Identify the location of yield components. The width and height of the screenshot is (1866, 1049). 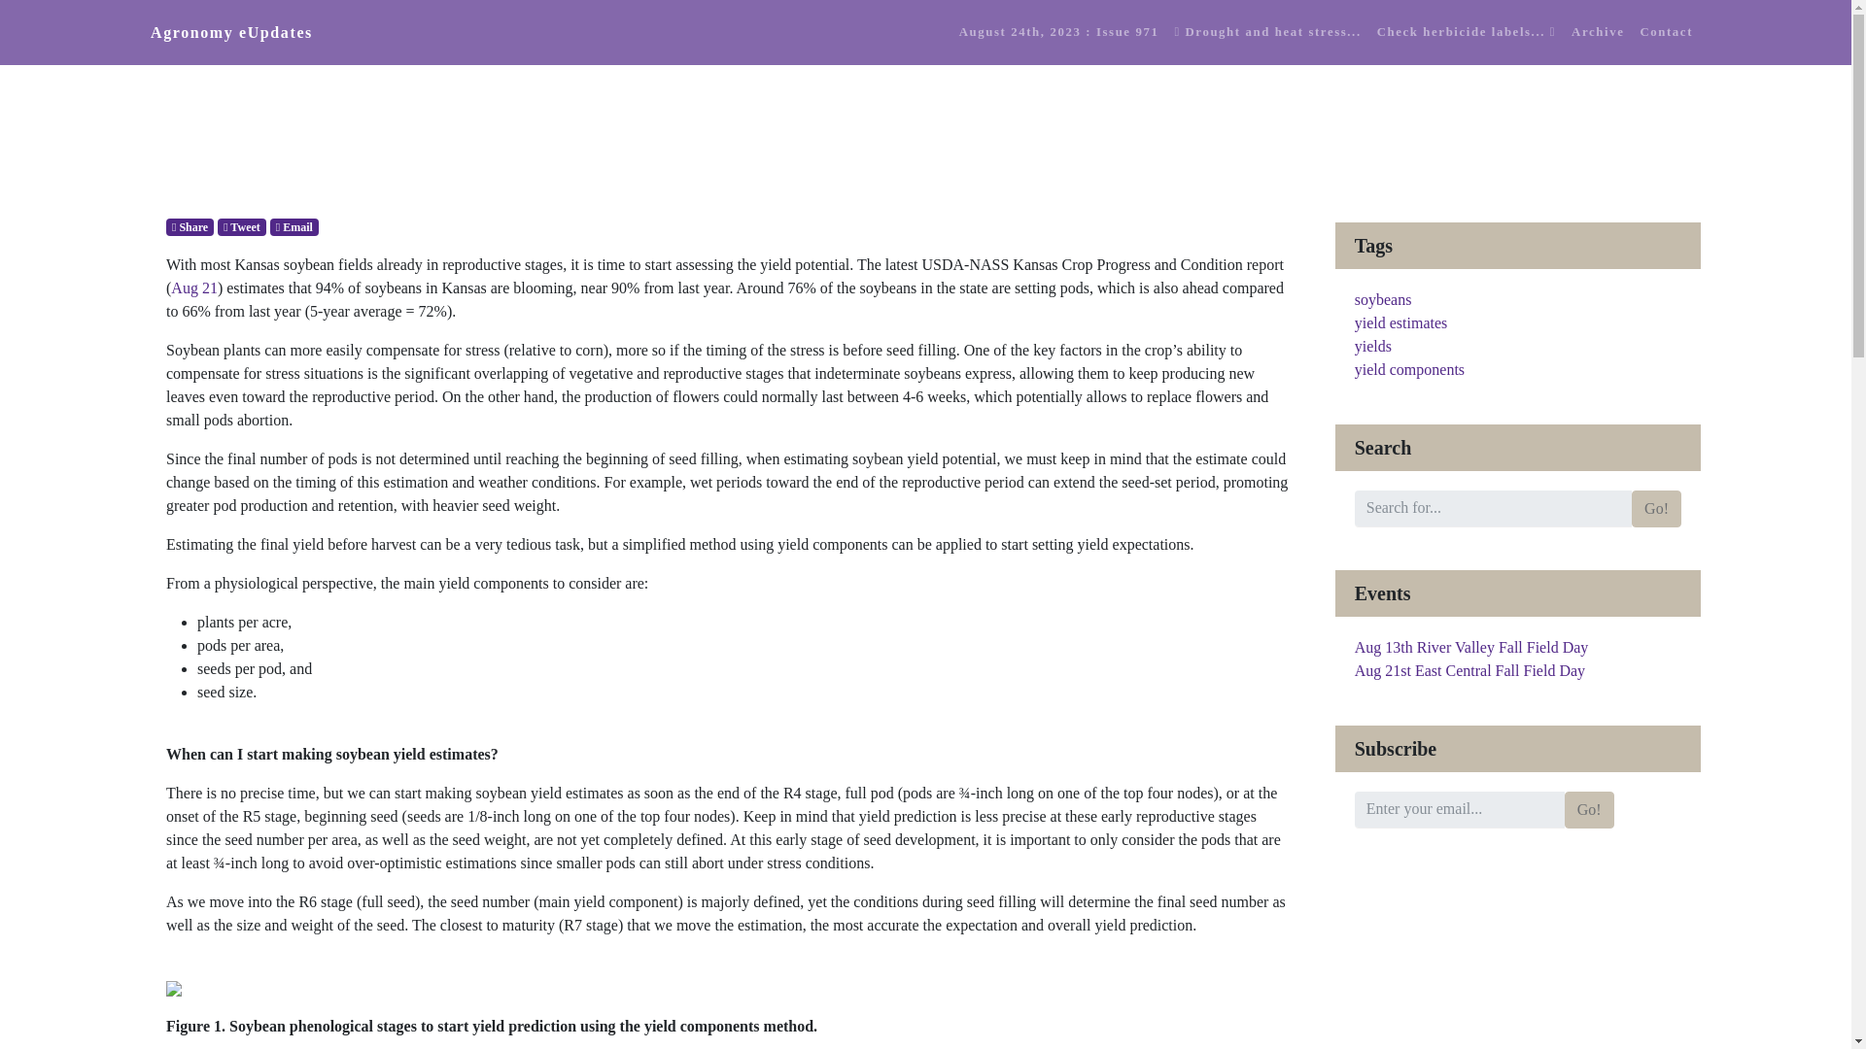
(1409, 369).